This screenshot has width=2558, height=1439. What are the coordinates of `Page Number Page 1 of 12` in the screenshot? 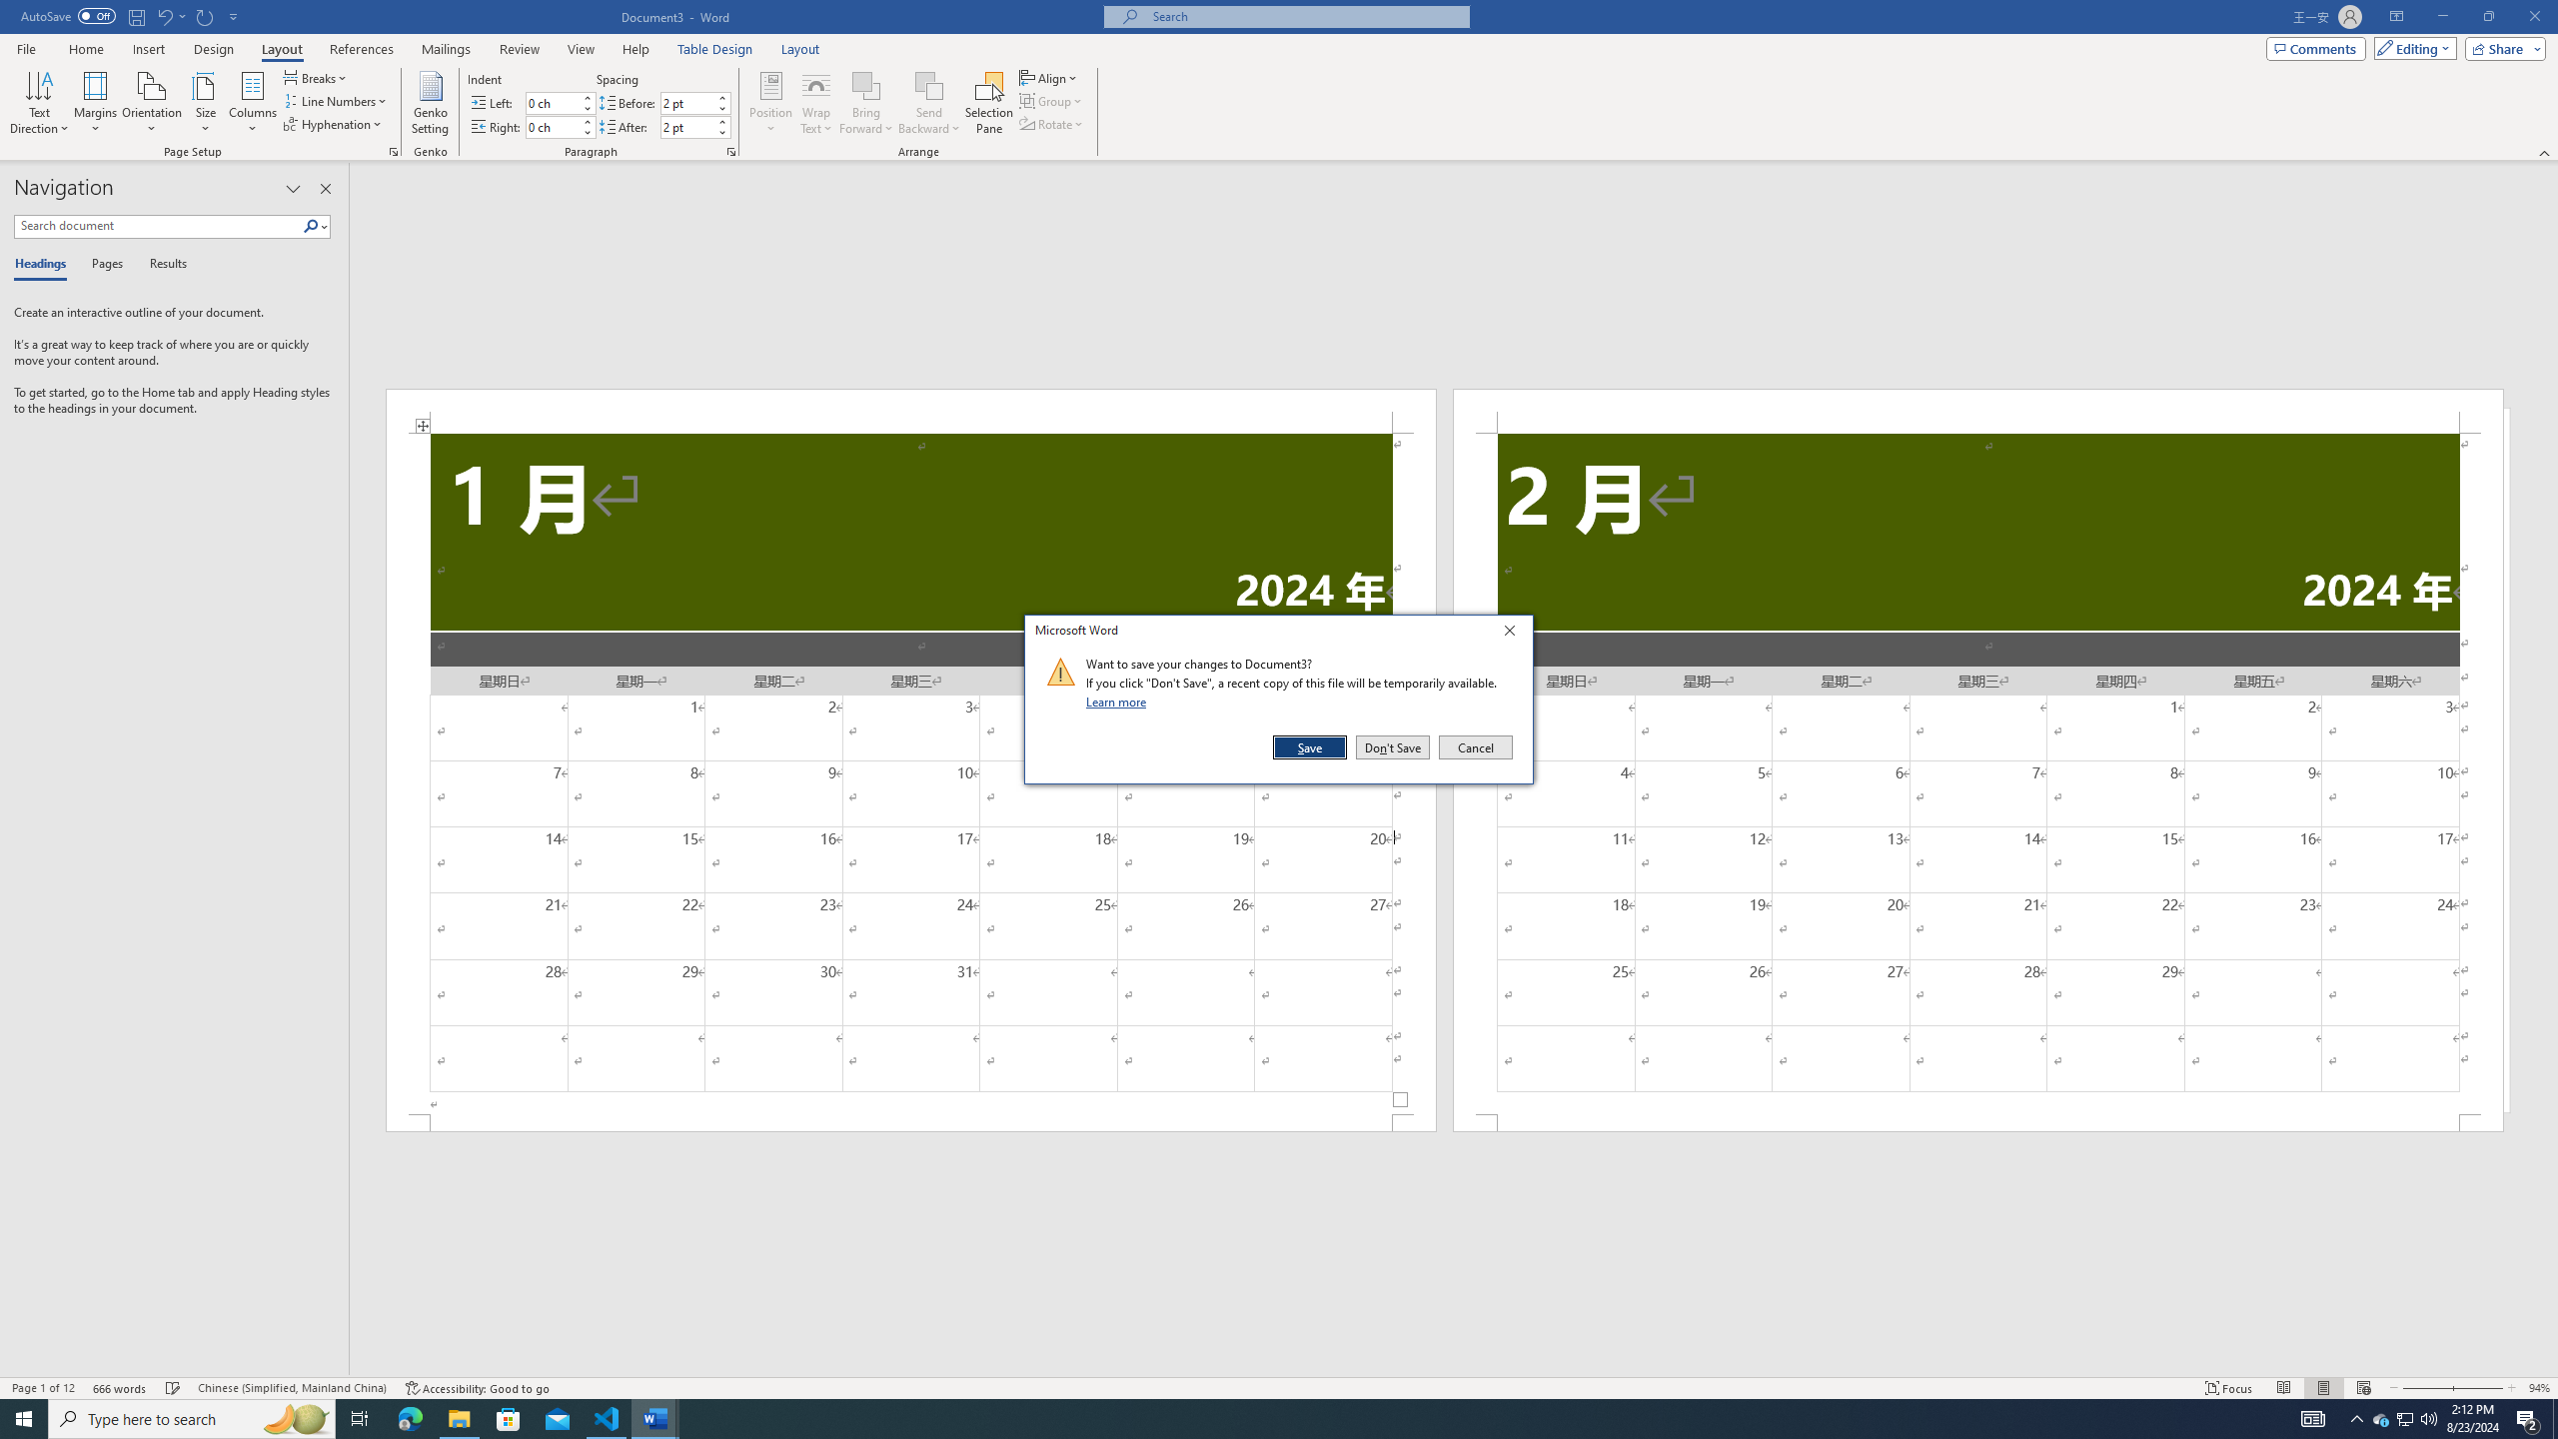 It's located at (43, 1388).